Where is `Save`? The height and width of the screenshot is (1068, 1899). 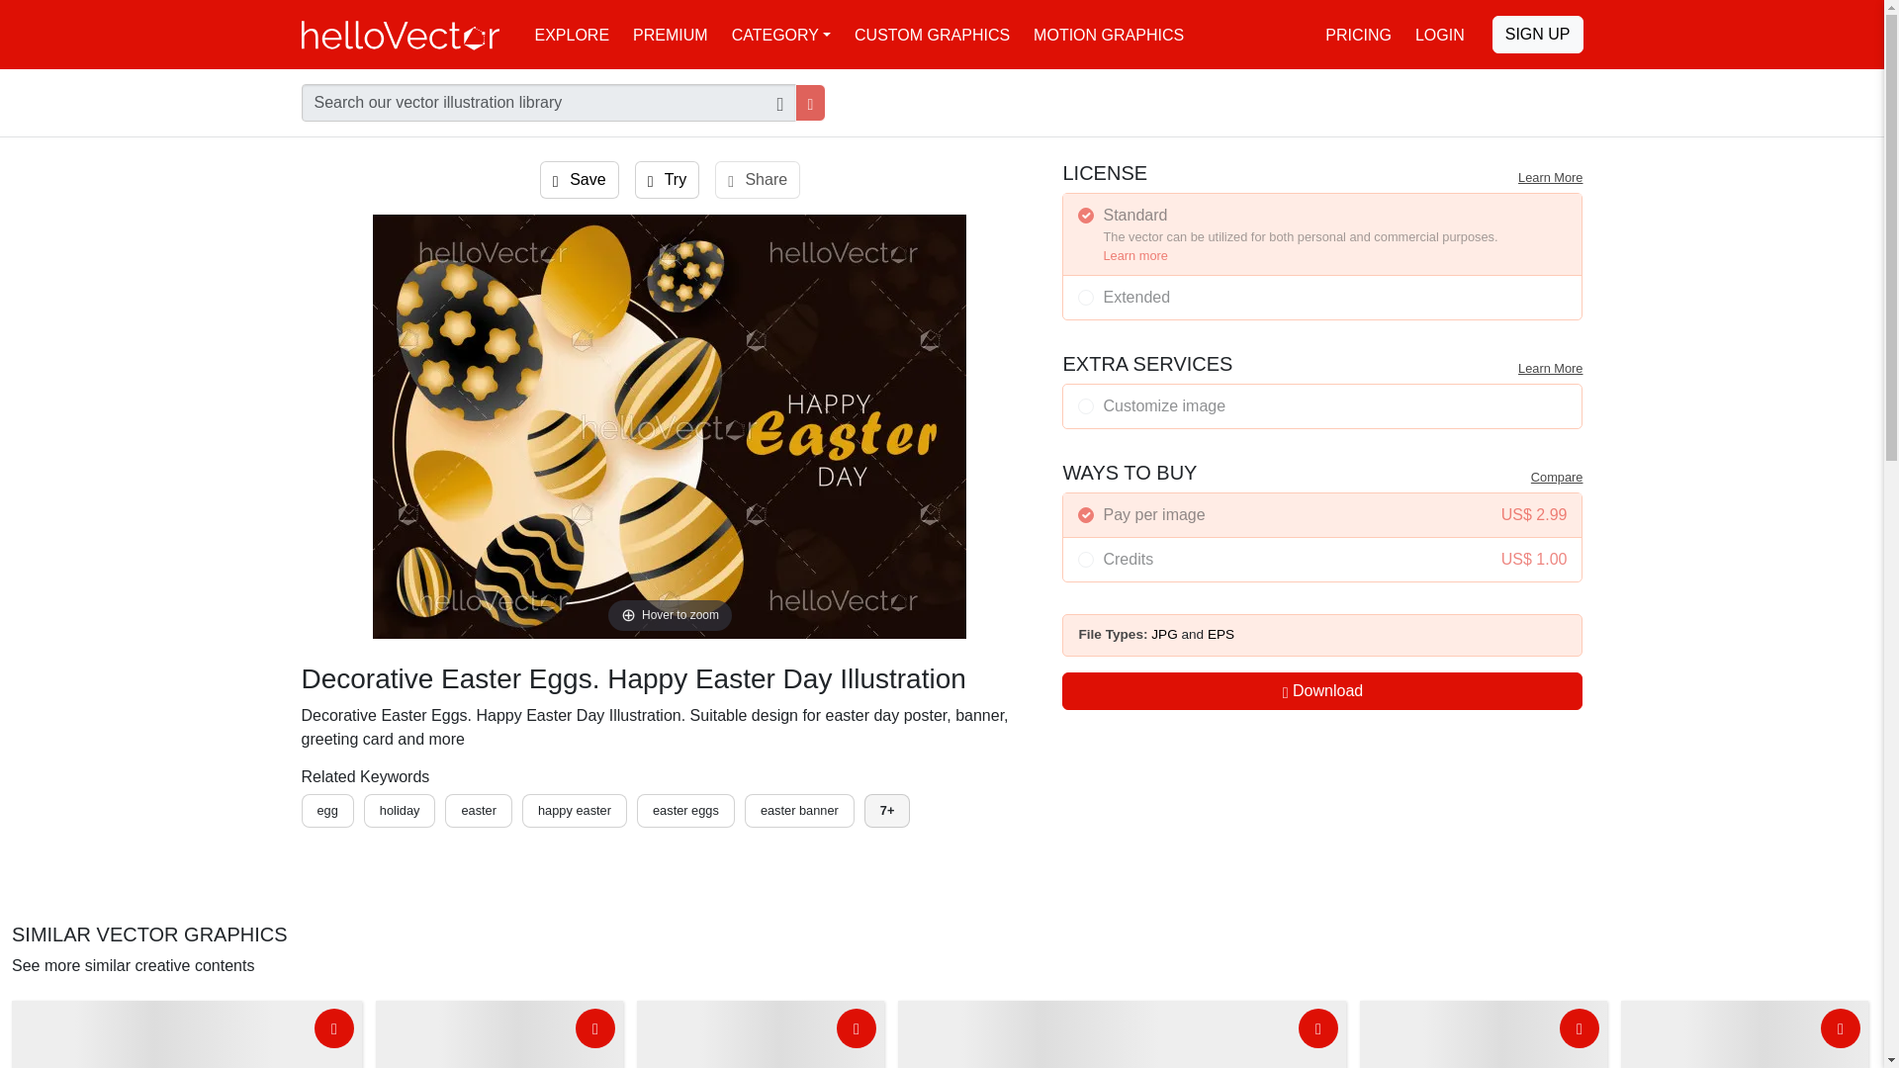 Save is located at coordinates (579, 180).